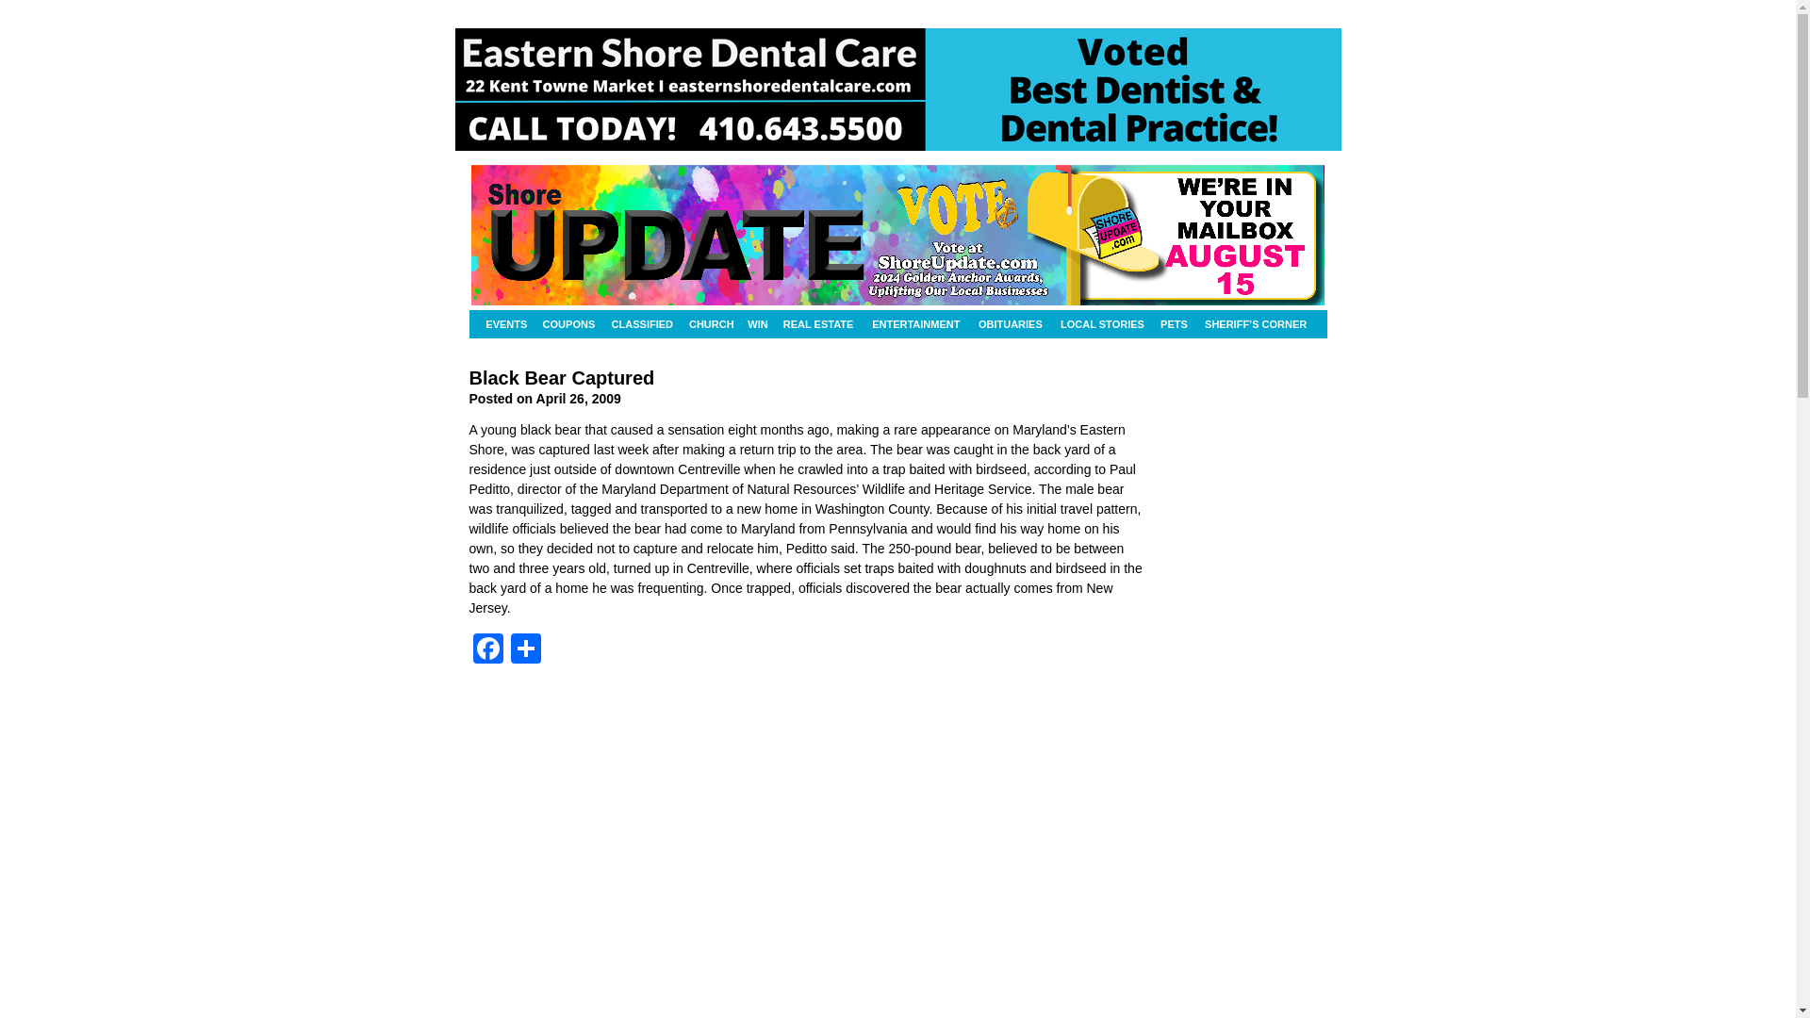 This screenshot has width=1810, height=1018. I want to click on LOCAL STORIES, so click(1102, 324).